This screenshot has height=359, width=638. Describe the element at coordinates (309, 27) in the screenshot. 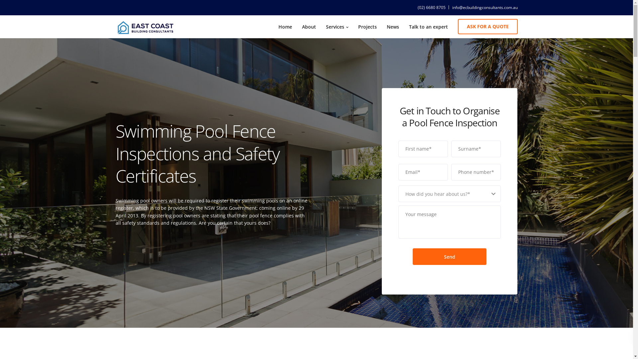

I see `About` at that location.